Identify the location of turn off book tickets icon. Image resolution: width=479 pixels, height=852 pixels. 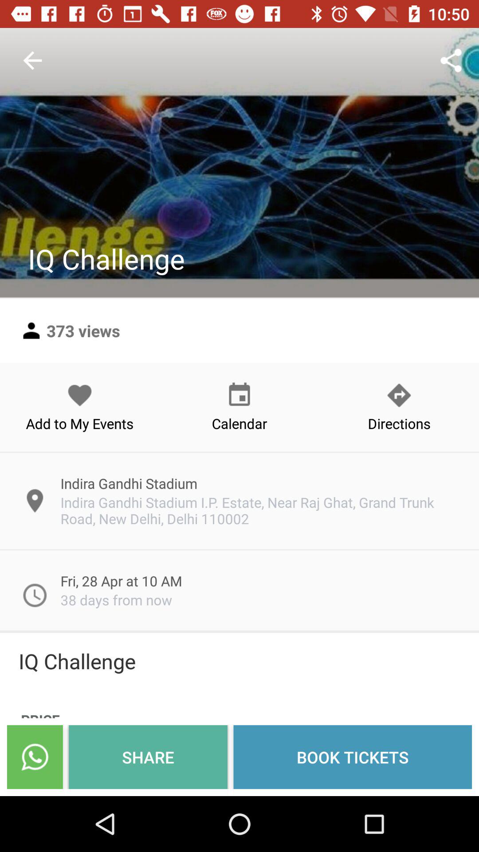
(353, 757).